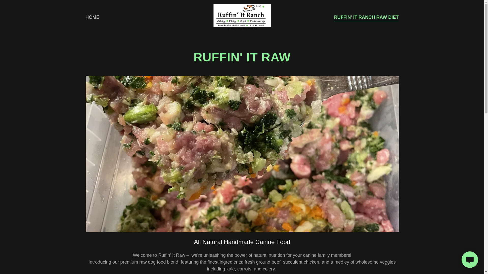 Image resolution: width=488 pixels, height=274 pixels. Describe the element at coordinates (242, 17) in the screenshot. I see `520Kennels` at that location.